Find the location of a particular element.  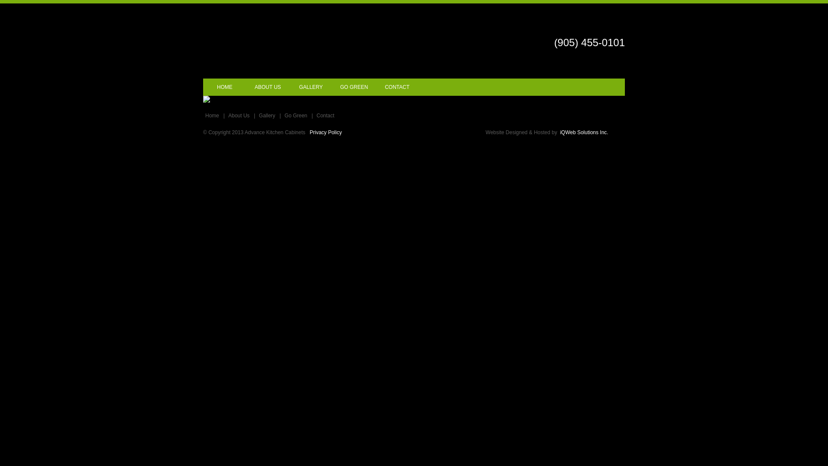

HOME is located at coordinates (225, 87).